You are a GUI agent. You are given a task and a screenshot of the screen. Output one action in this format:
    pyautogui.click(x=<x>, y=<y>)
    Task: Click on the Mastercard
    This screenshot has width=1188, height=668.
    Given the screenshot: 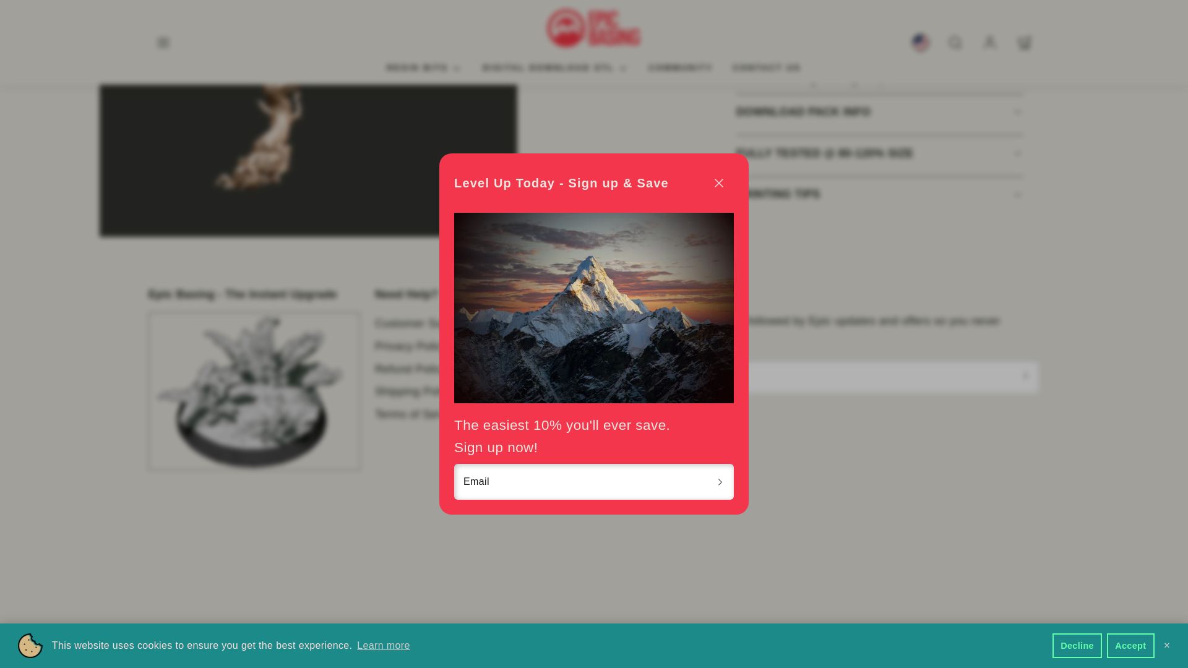 What is the action you would take?
    pyautogui.click(x=331, y=533)
    